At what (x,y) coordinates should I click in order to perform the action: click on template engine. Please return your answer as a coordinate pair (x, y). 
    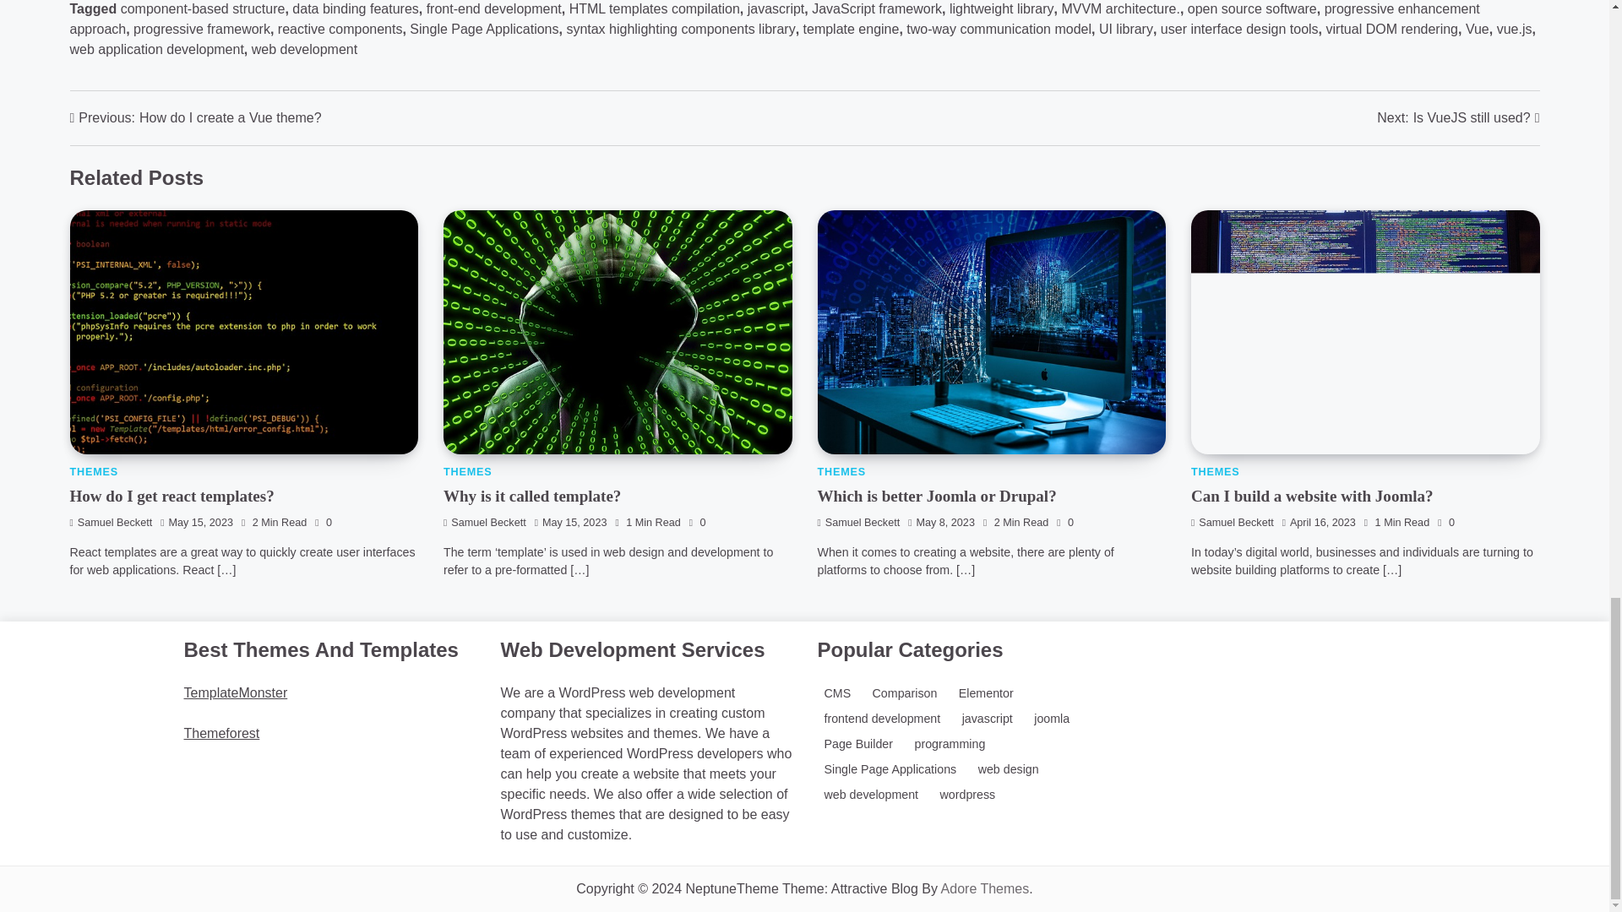
    Looking at the image, I should click on (852, 29).